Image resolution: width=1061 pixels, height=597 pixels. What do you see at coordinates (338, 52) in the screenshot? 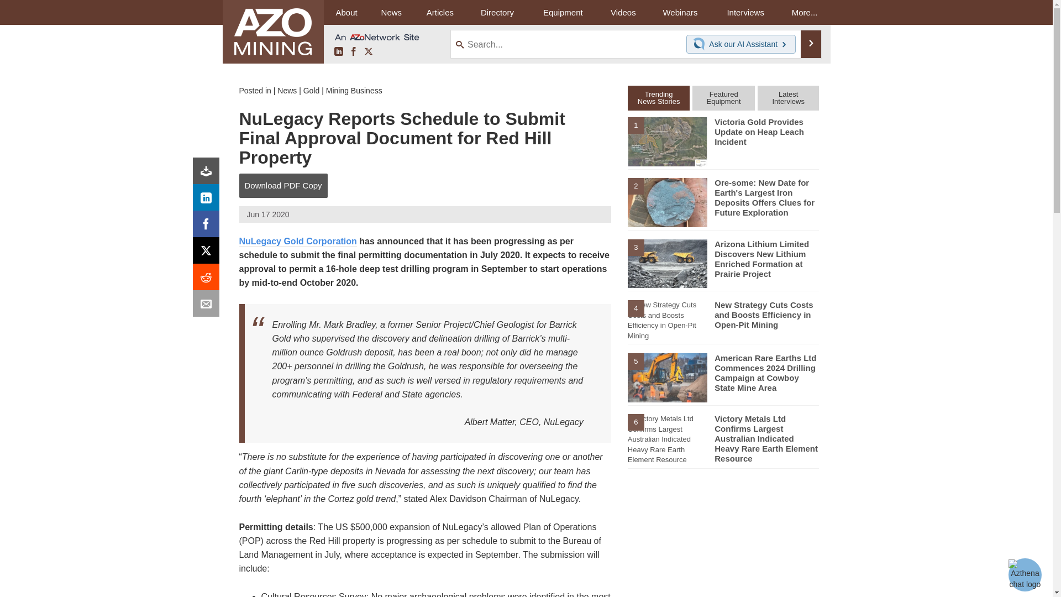
I see `LinkedIn` at bounding box center [338, 52].